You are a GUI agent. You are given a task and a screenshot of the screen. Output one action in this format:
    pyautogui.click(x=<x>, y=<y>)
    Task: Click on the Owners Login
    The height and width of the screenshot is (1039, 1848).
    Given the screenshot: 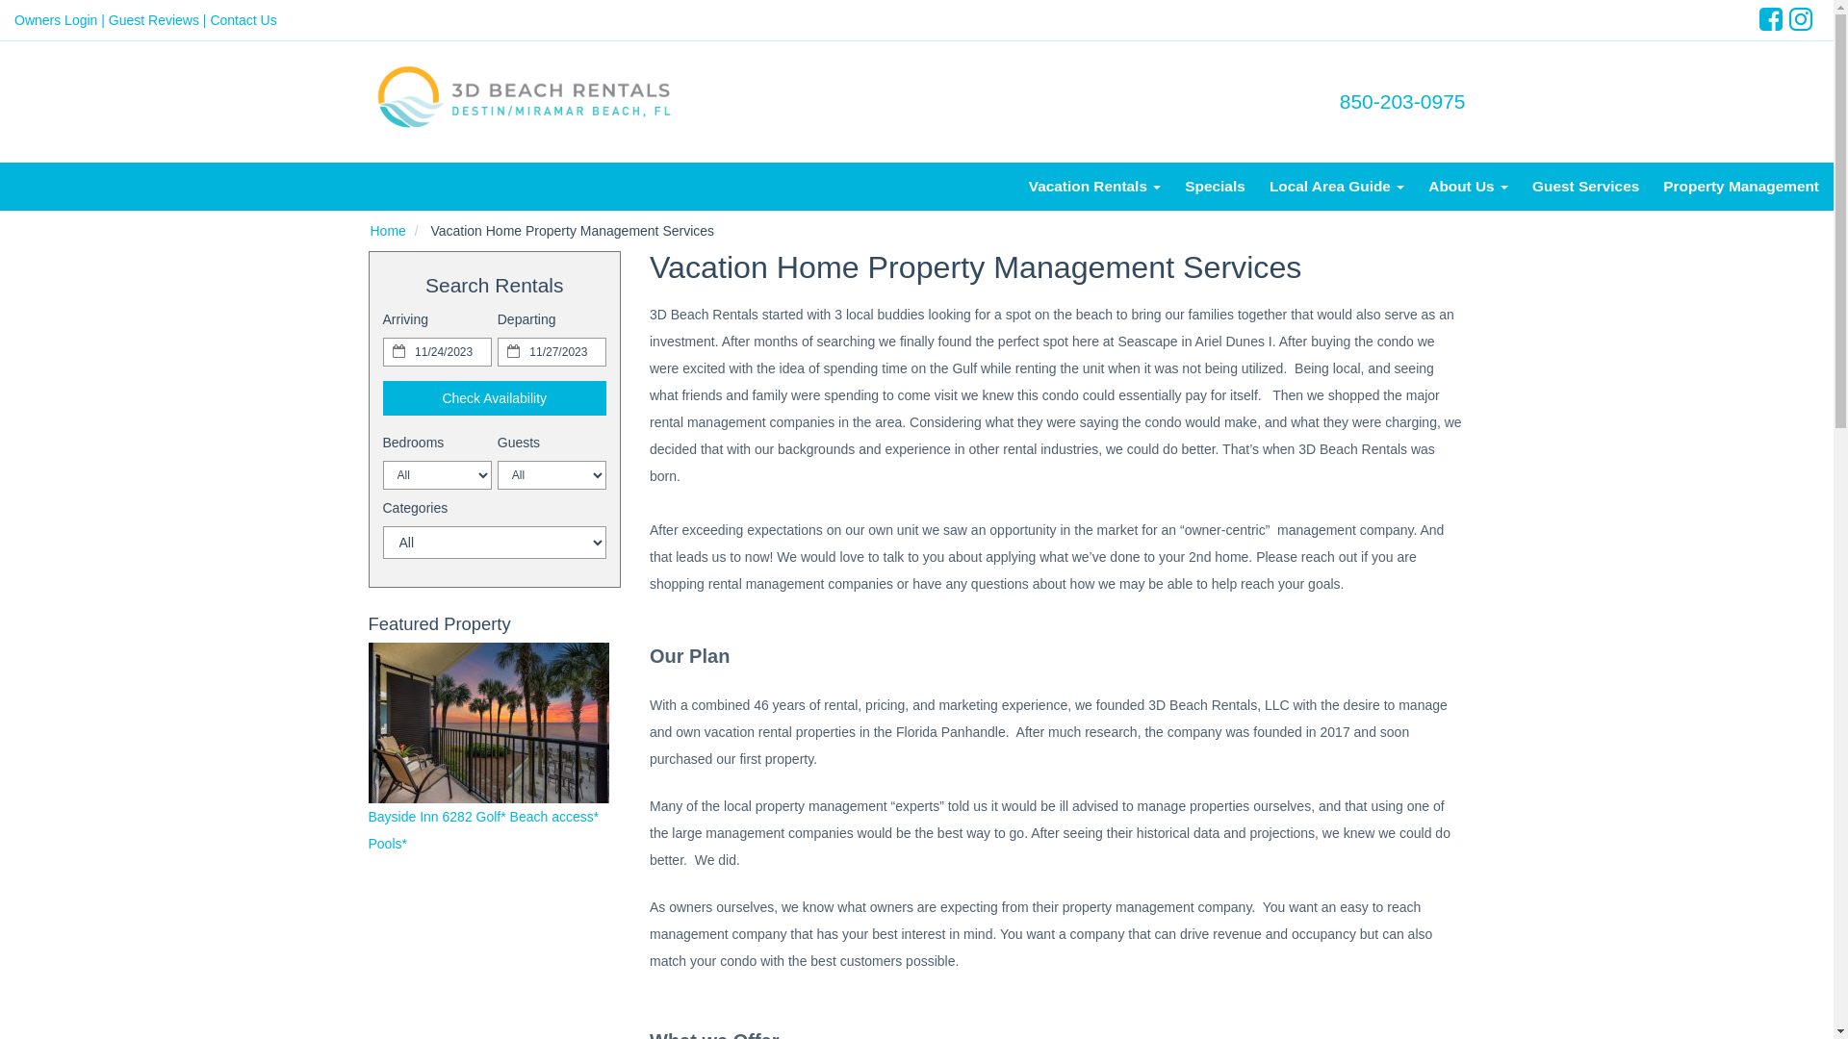 What is the action you would take?
    pyautogui.click(x=56, y=20)
    